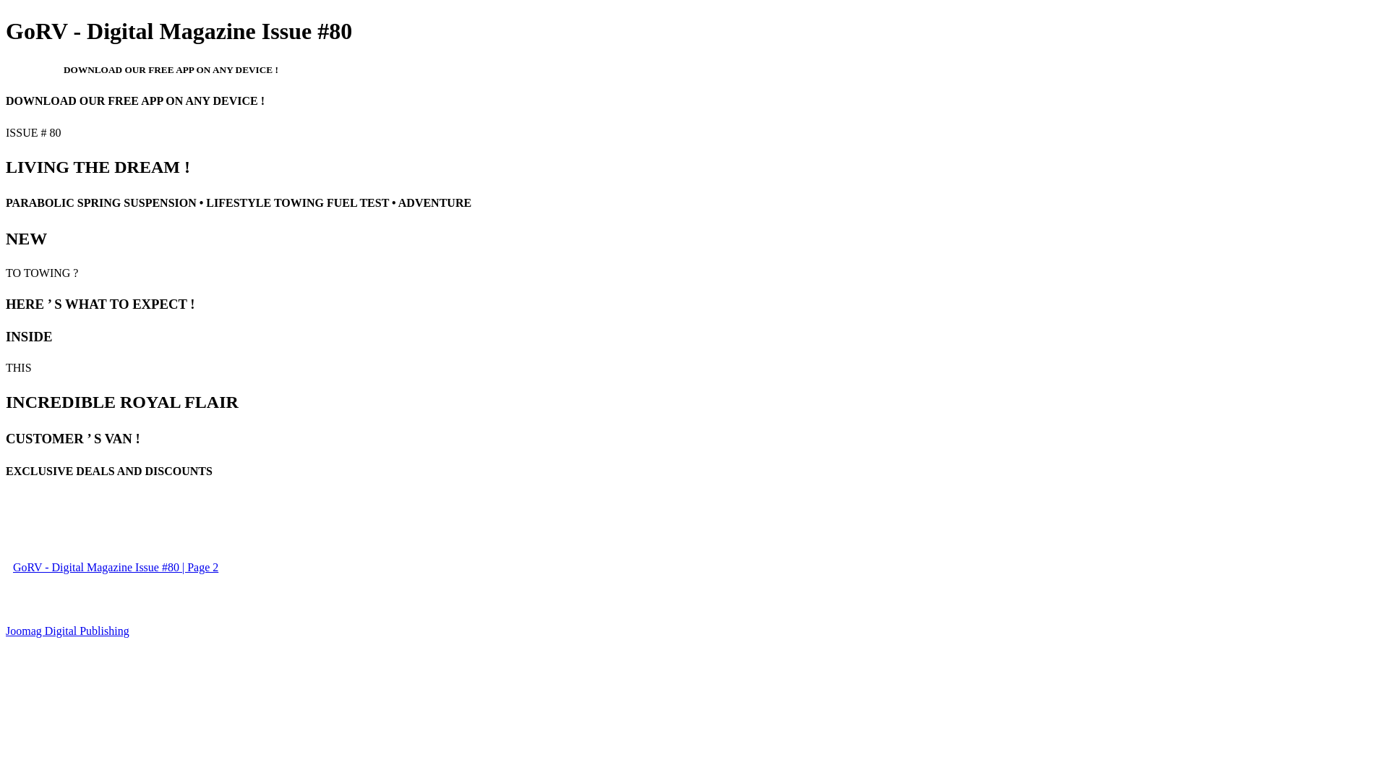 The height and width of the screenshot is (781, 1388). I want to click on Joomag Digital Publishing, so click(68, 631).